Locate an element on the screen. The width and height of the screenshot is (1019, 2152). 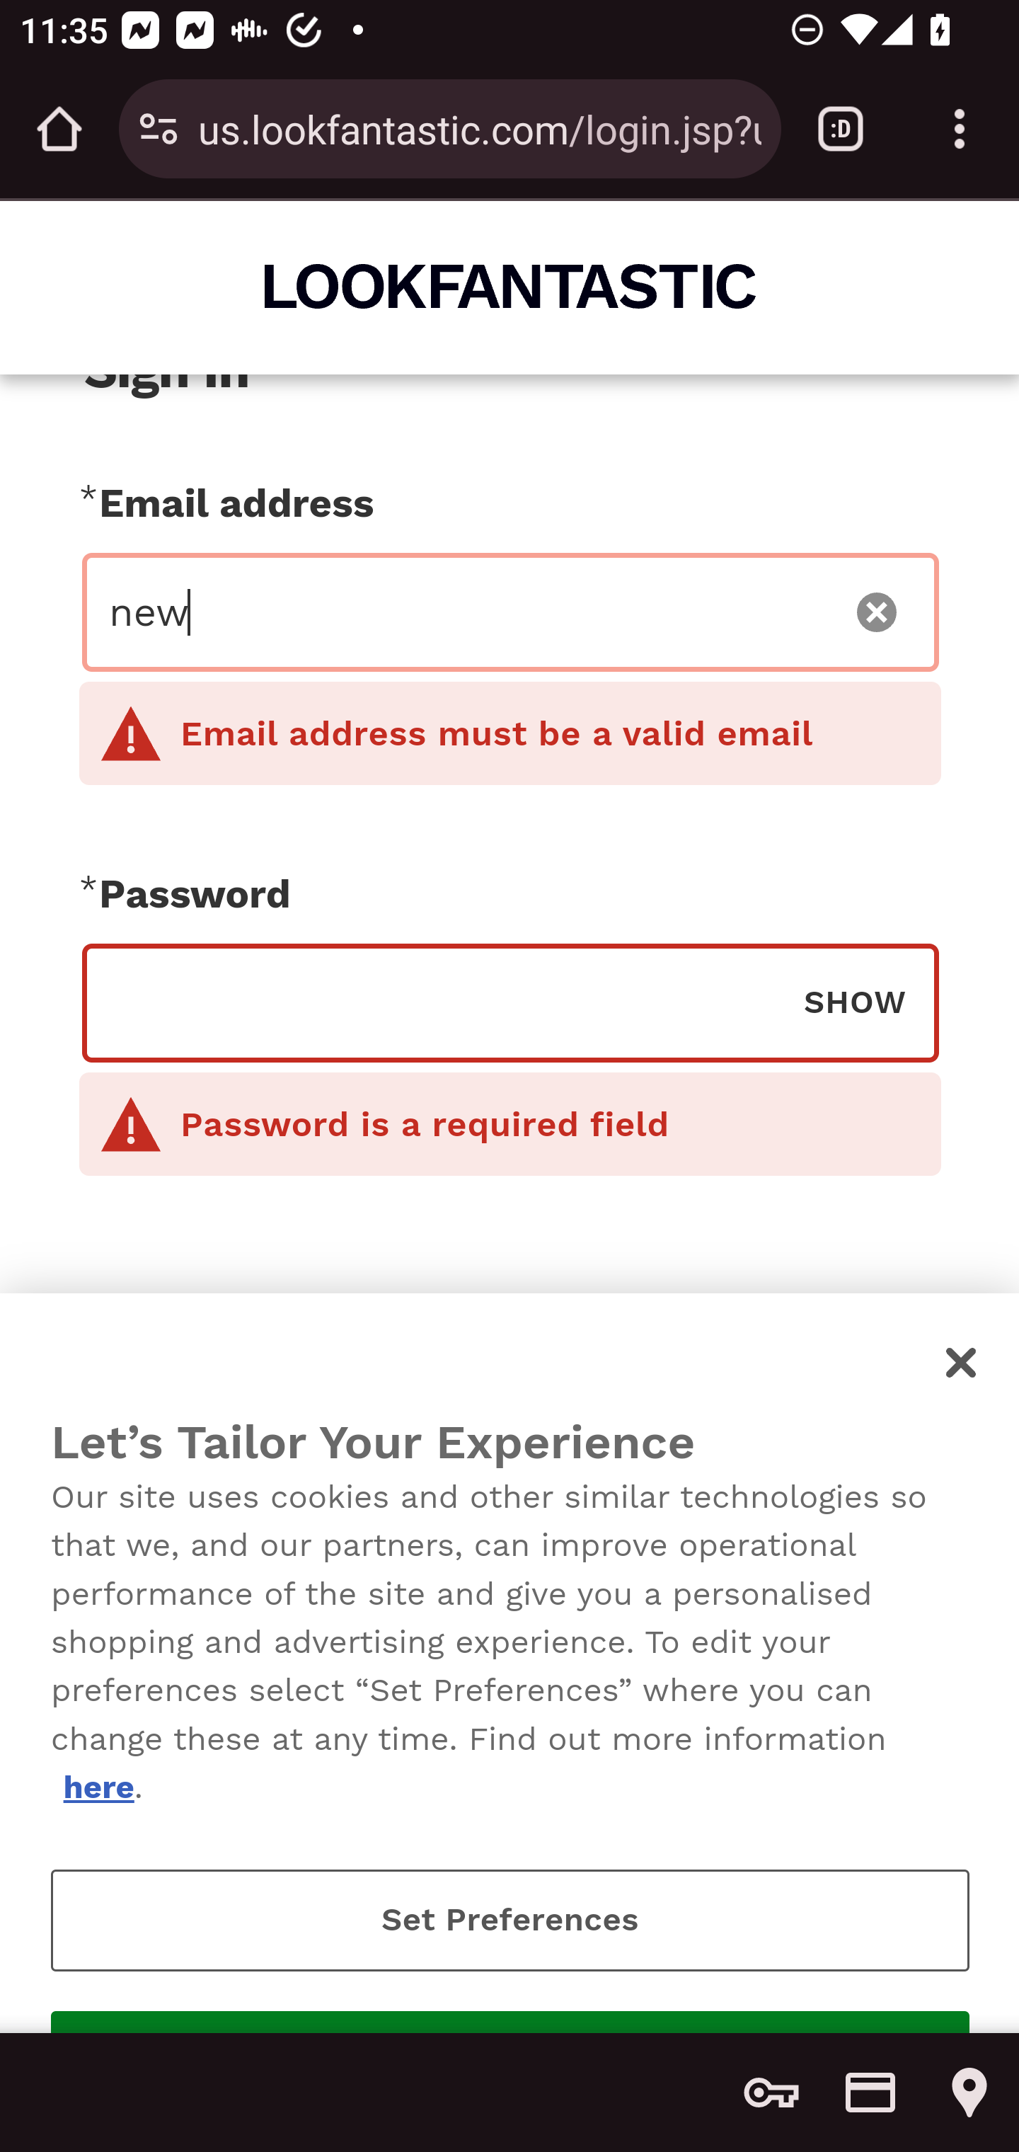
Show saved payment methods is located at coordinates (870, 2093).